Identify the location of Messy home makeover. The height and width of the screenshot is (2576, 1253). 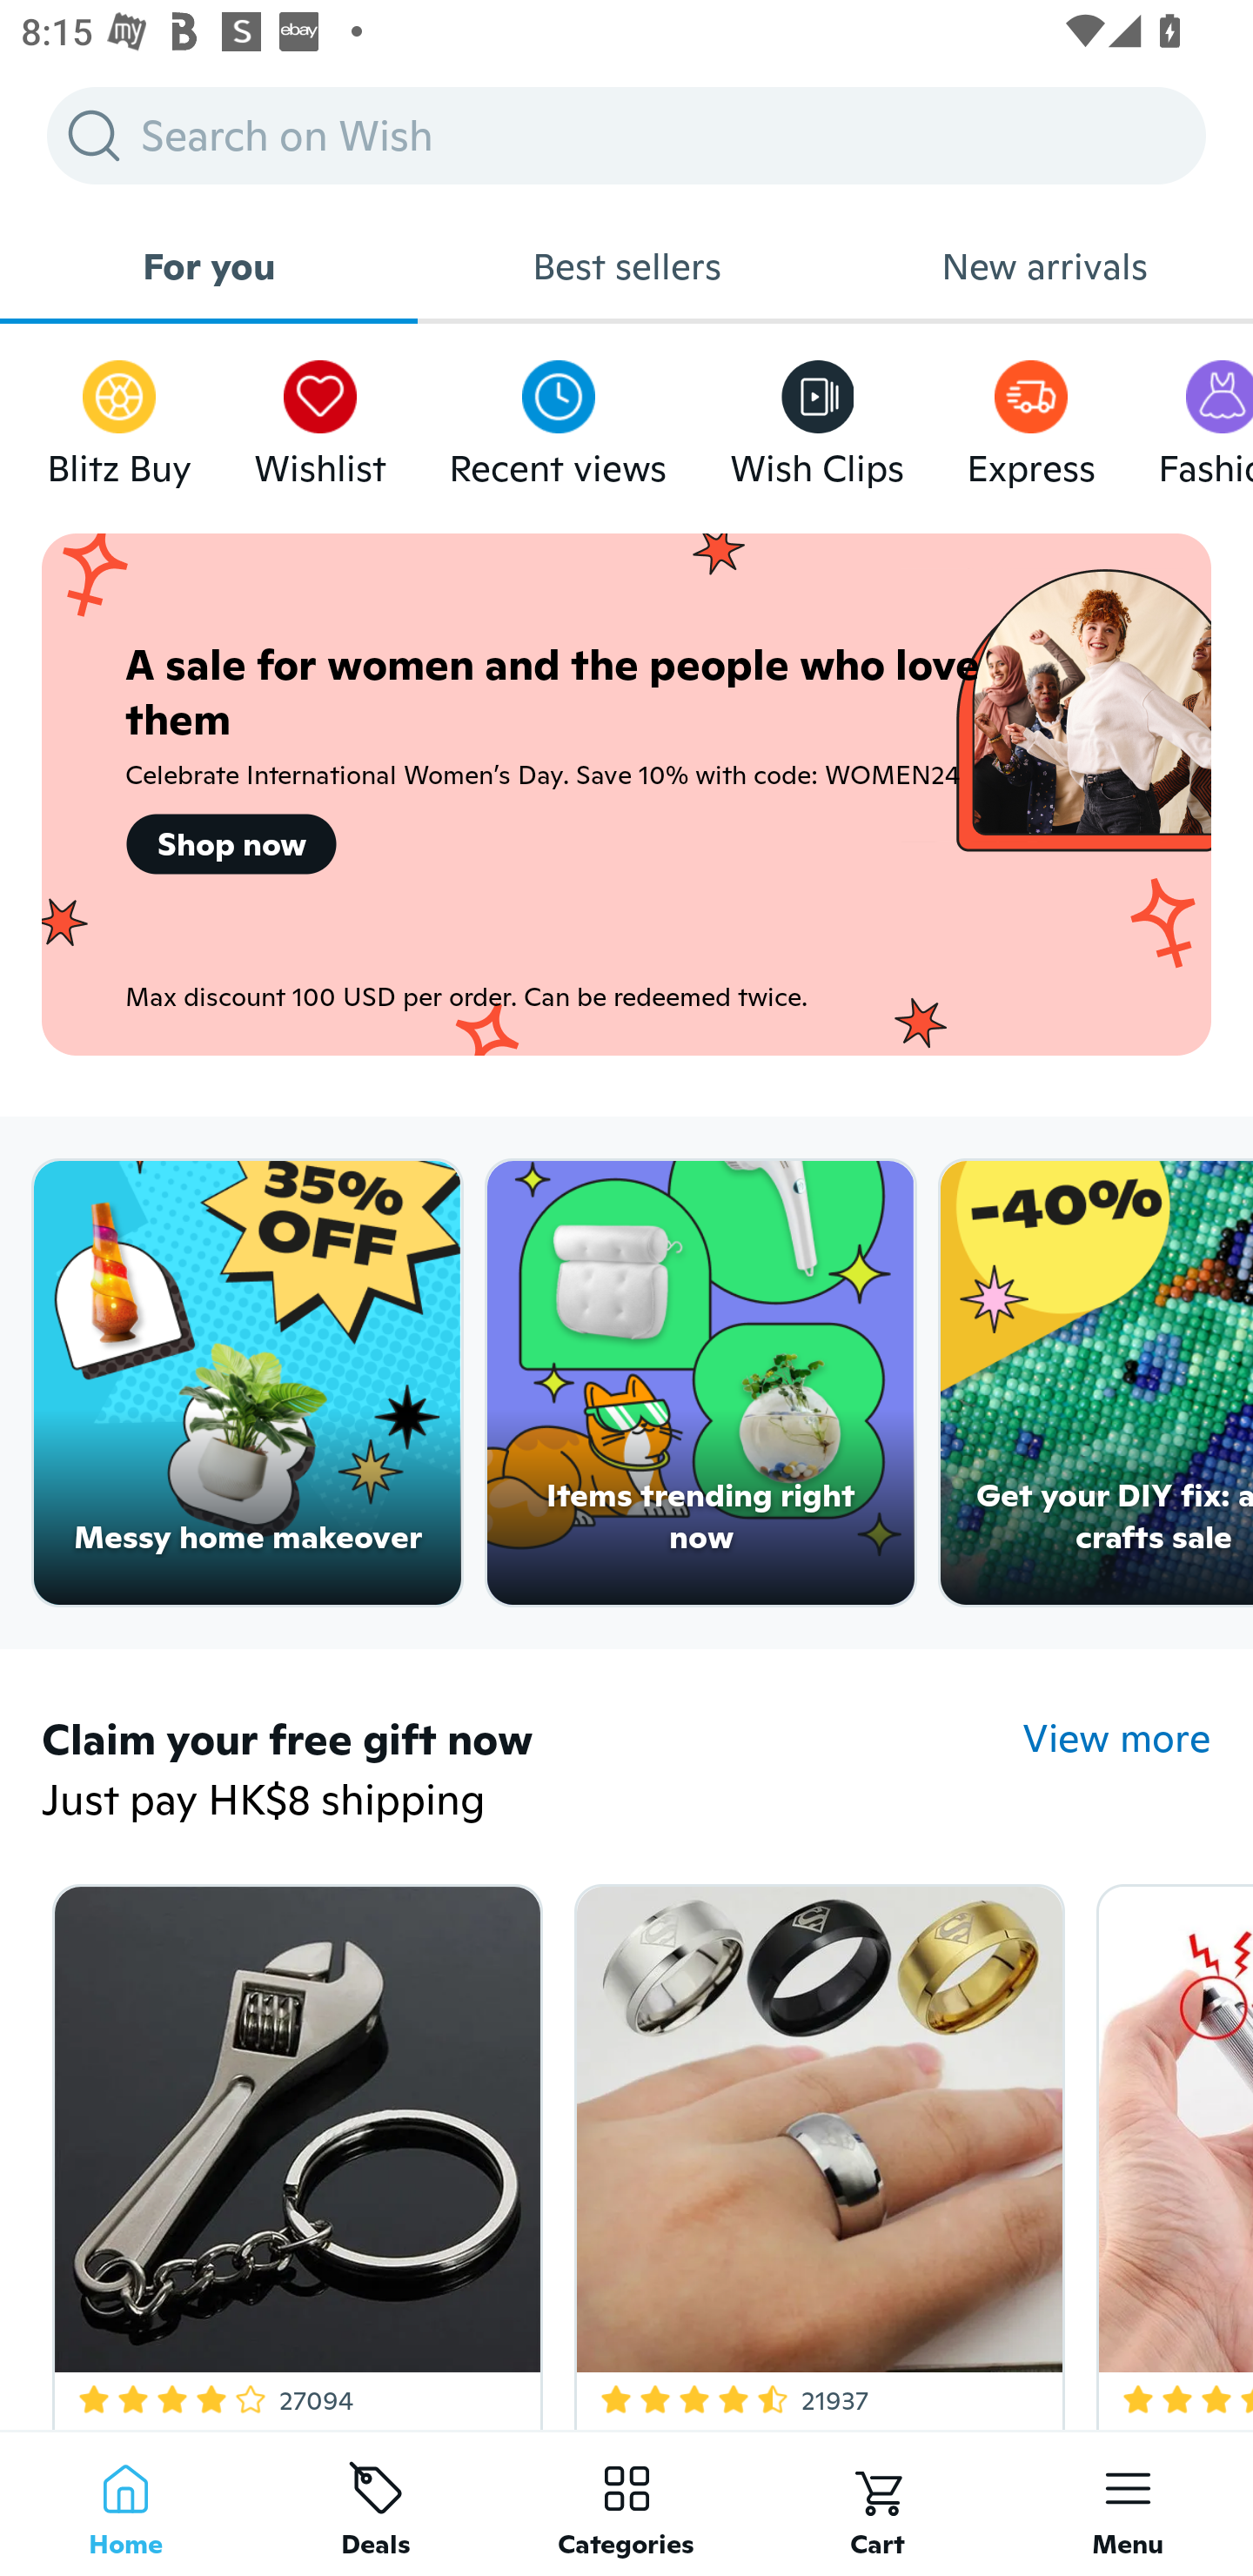
(247, 1383).